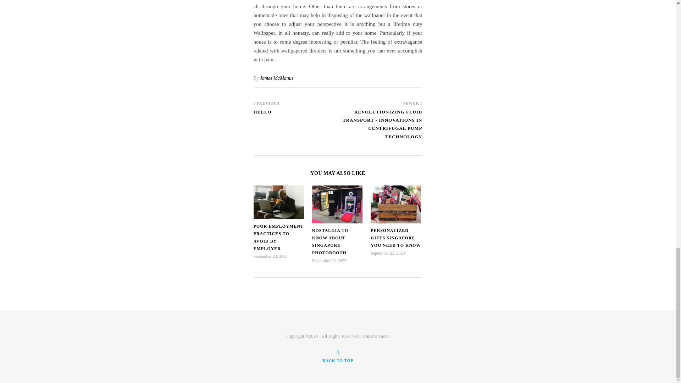 The width and height of the screenshot is (681, 383). What do you see at coordinates (277, 78) in the screenshot?
I see `Posts by James McManus` at bounding box center [277, 78].